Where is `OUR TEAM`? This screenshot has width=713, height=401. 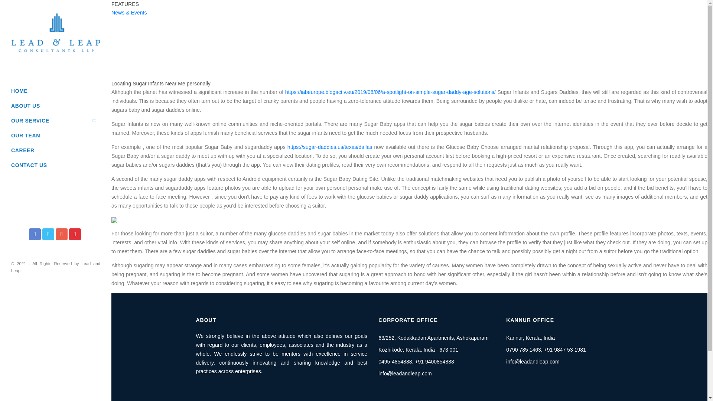 OUR TEAM is located at coordinates (56, 135).